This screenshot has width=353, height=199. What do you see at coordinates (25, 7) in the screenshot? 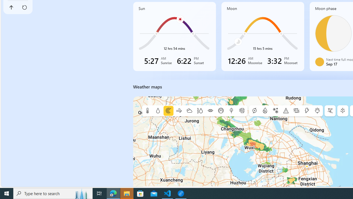
I see `Refresh this page` at bounding box center [25, 7].